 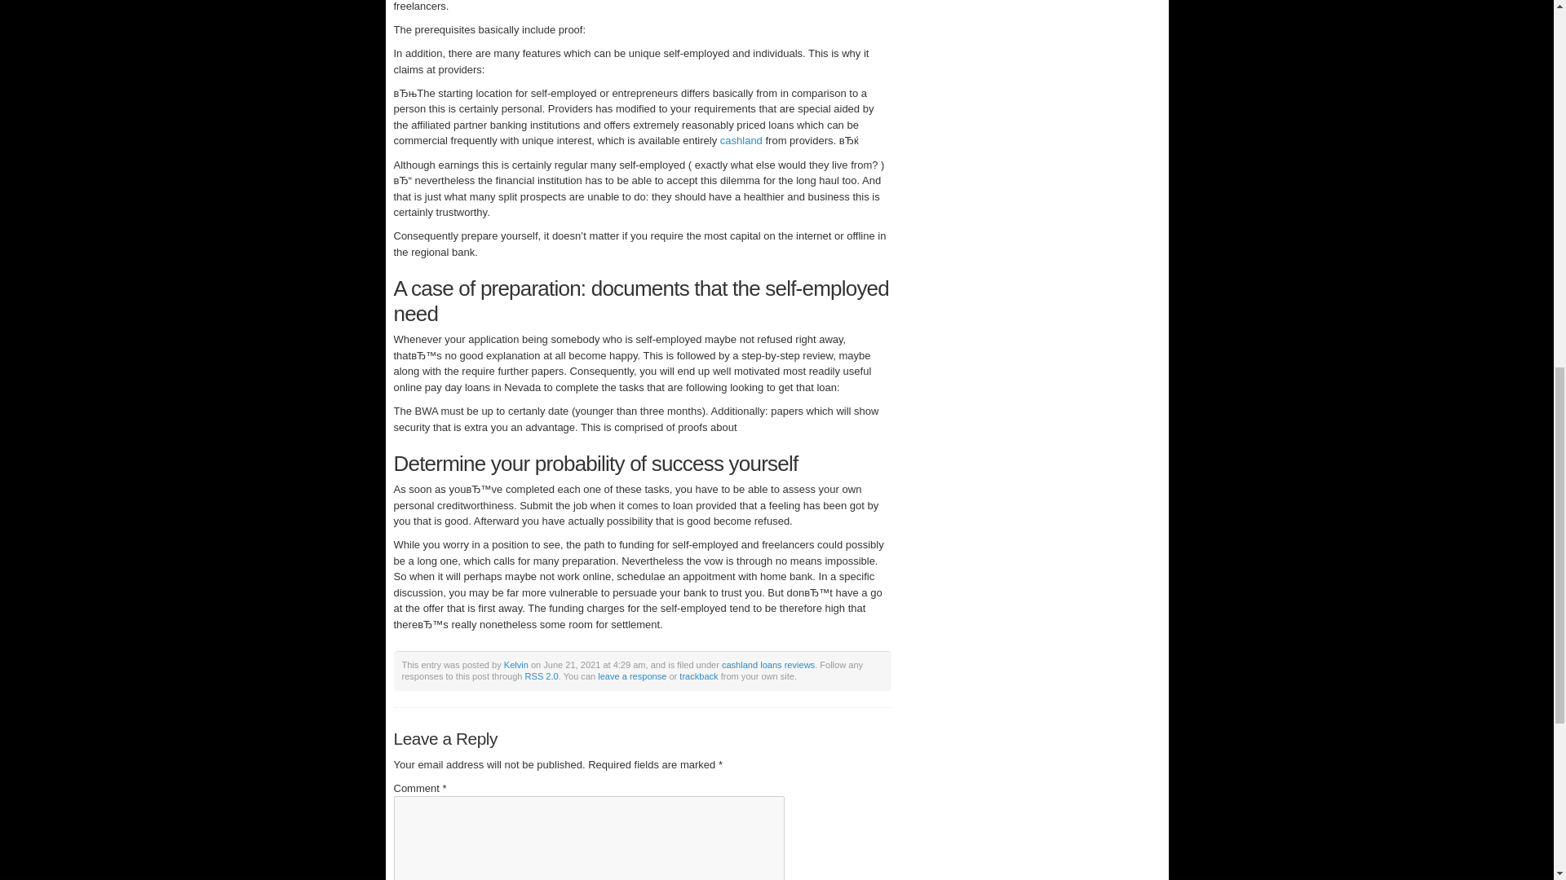 I want to click on cashland, so click(x=741, y=140).